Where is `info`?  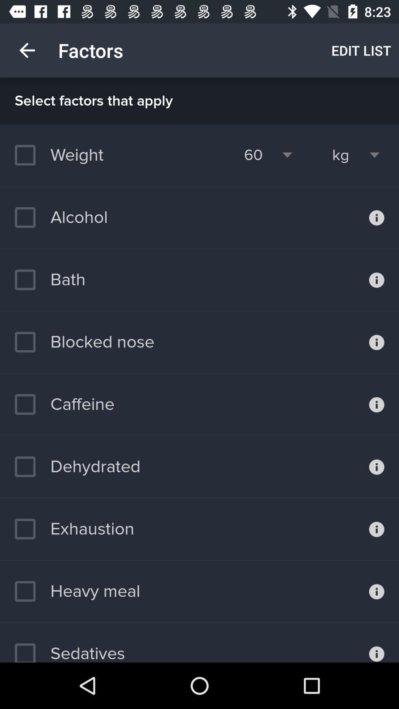
info is located at coordinates (377, 592).